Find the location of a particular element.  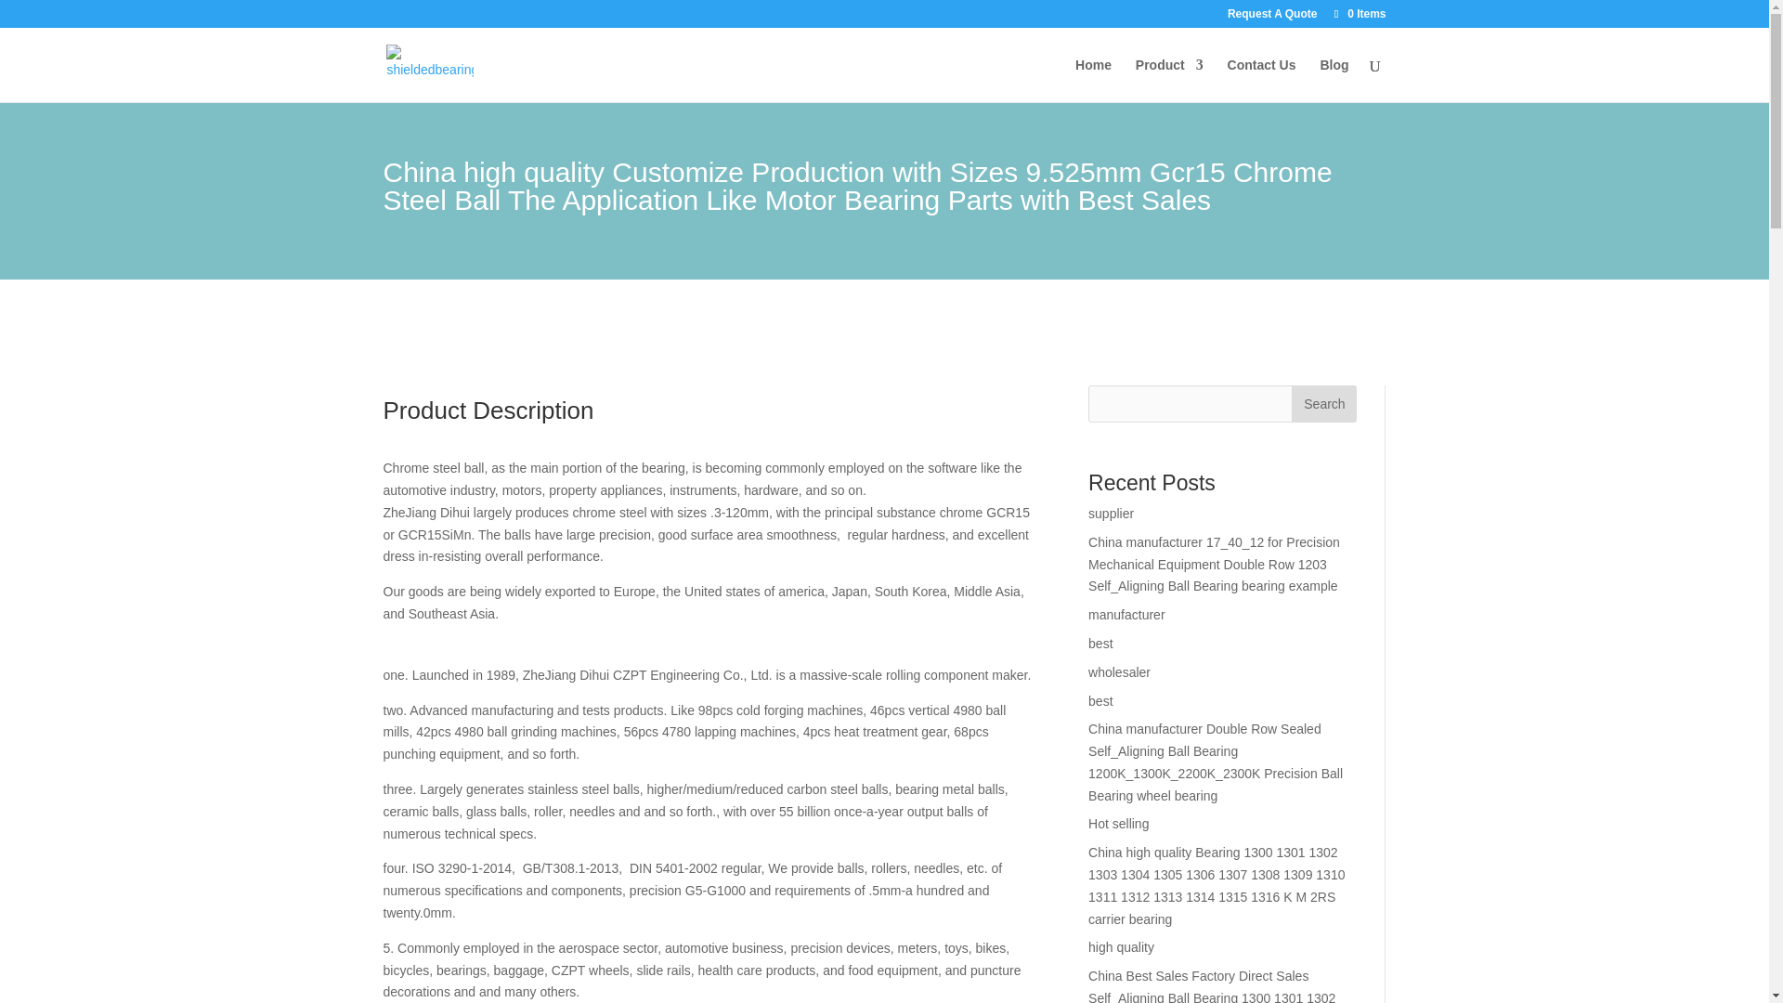

Contact Us is located at coordinates (1261, 80).